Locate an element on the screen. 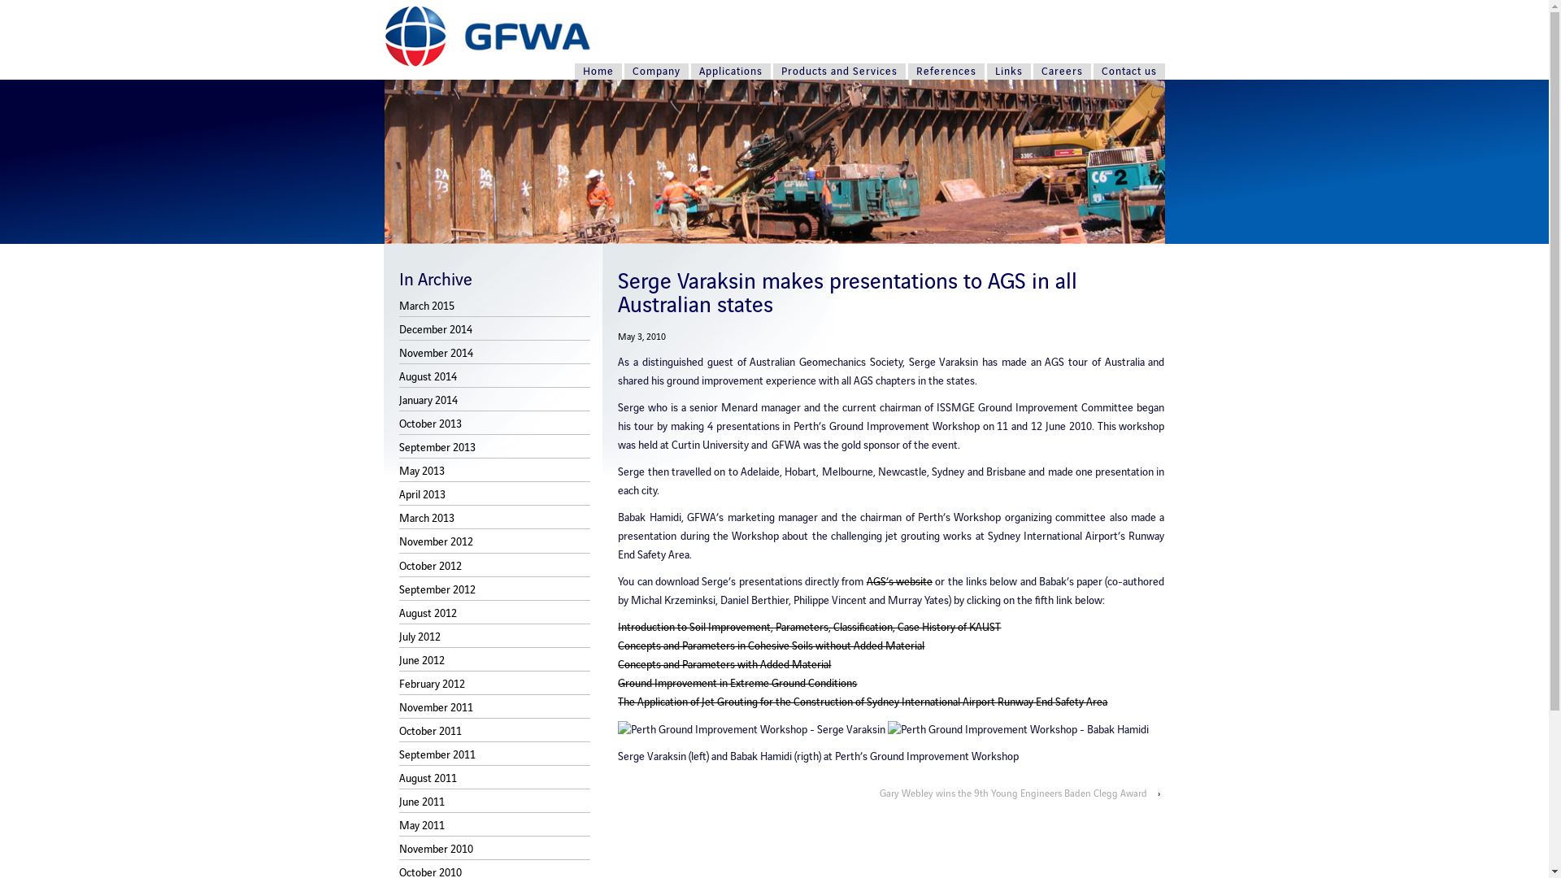 Image resolution: width=1561 pixels, height=878 pixels. August 2011 is located at coordinates (428, 779).